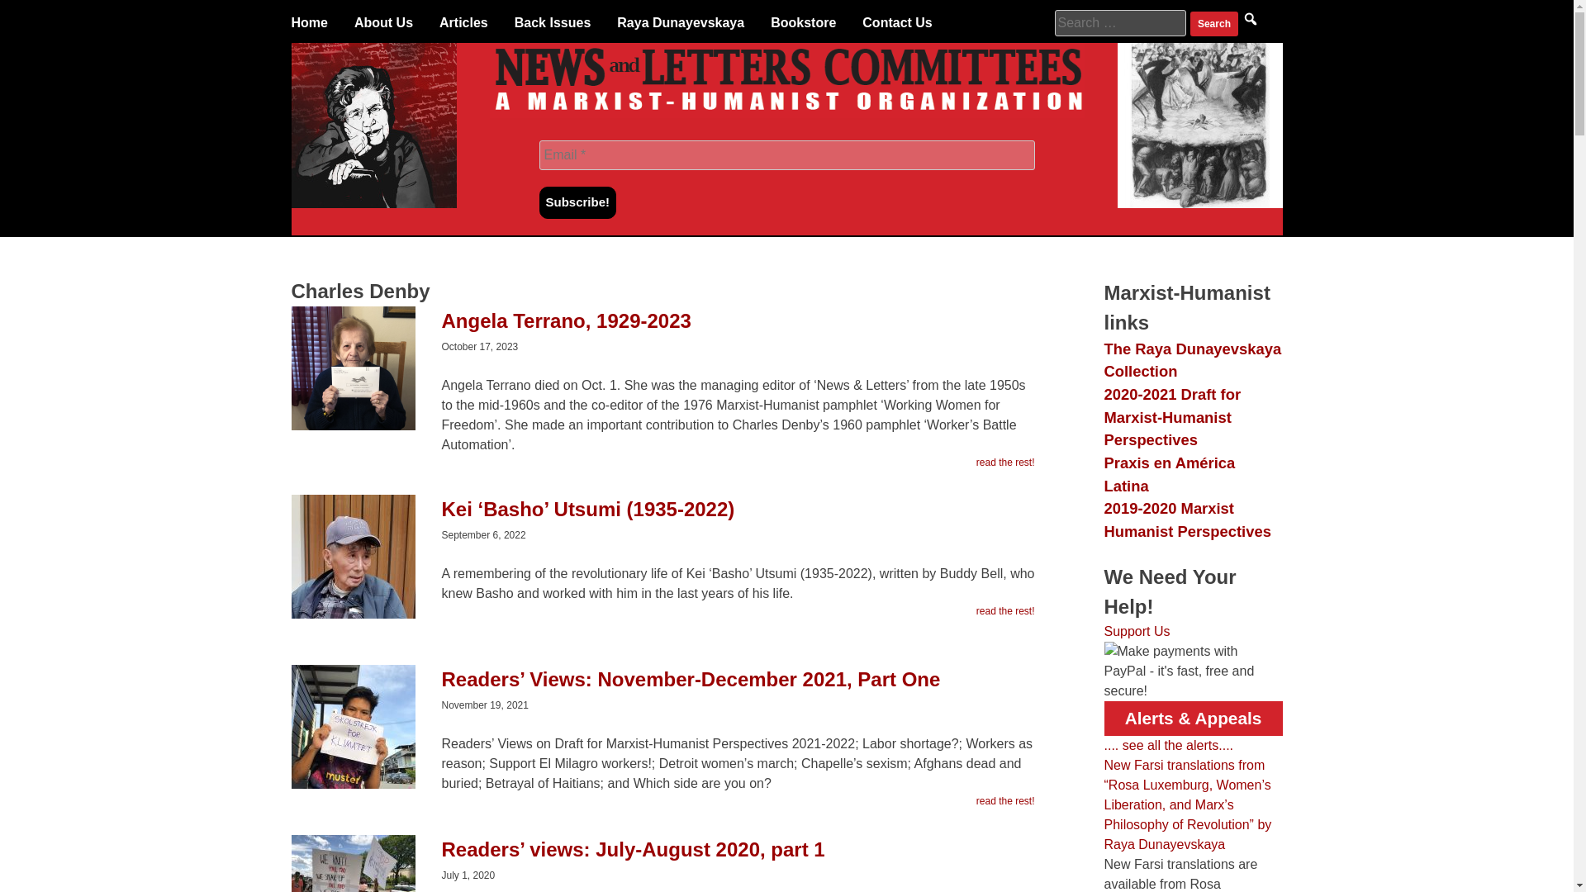 This screenshot has height=892, width=1586. Describe the element at coordinates (786, 155) in the screenshot. I see `Email` at that location.